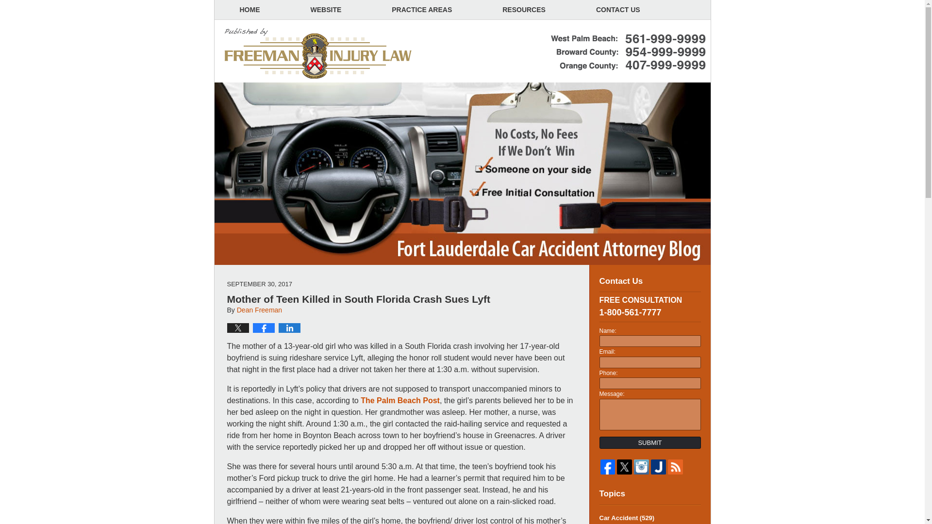  Describe the element at coordinates (608, 467) in the screenshot. I see `Facebook` at that location.